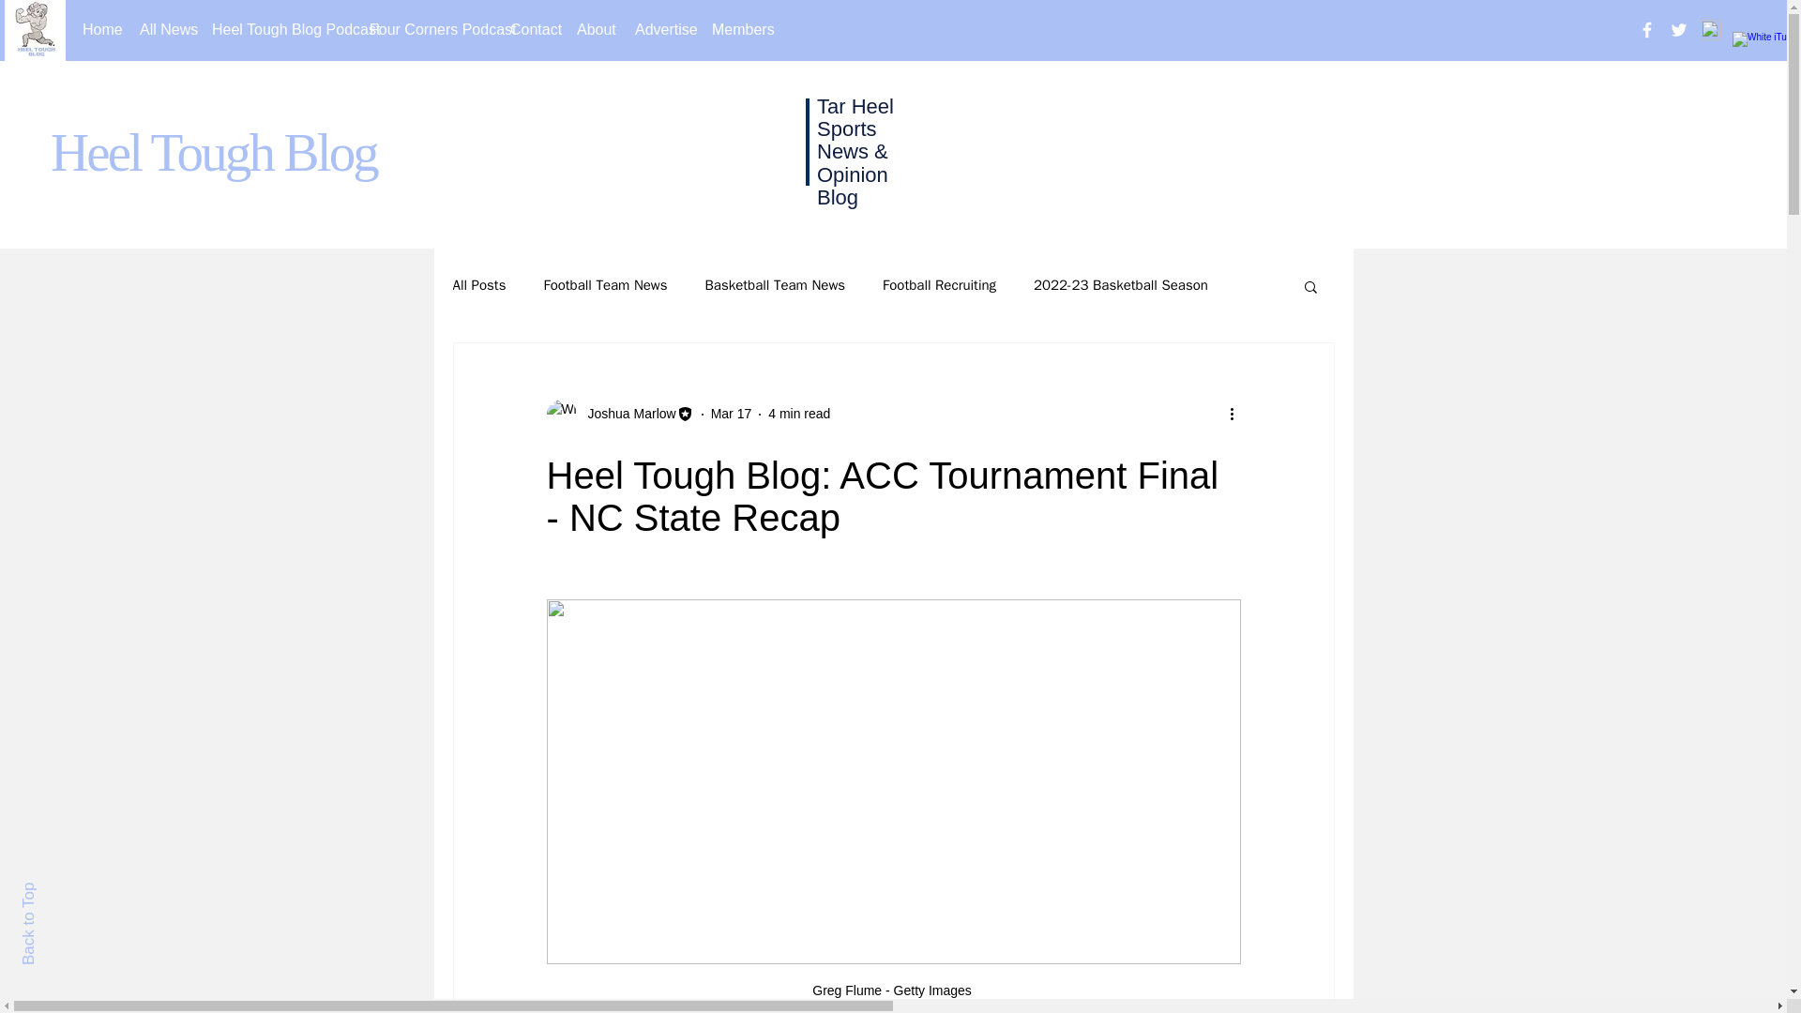  Describe the element at coordinates (529, 30) in the screenshot. I see `Contact` at that location.